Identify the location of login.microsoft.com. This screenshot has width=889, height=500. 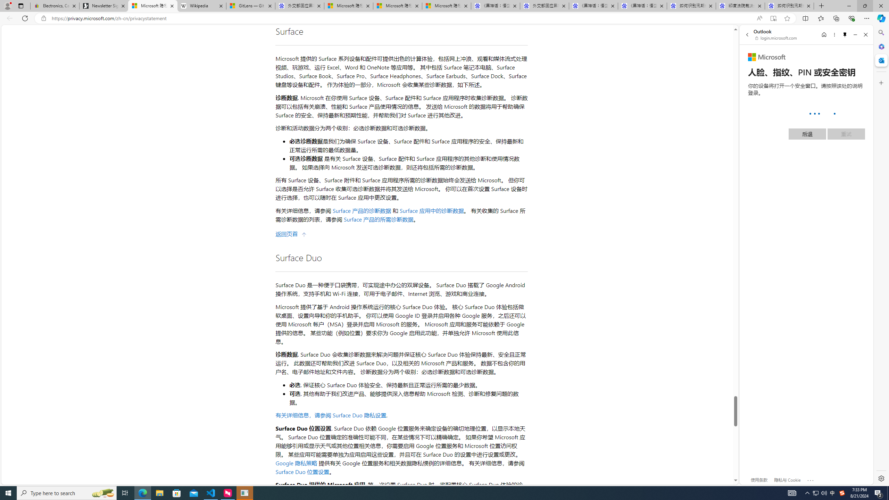
(776, 38).